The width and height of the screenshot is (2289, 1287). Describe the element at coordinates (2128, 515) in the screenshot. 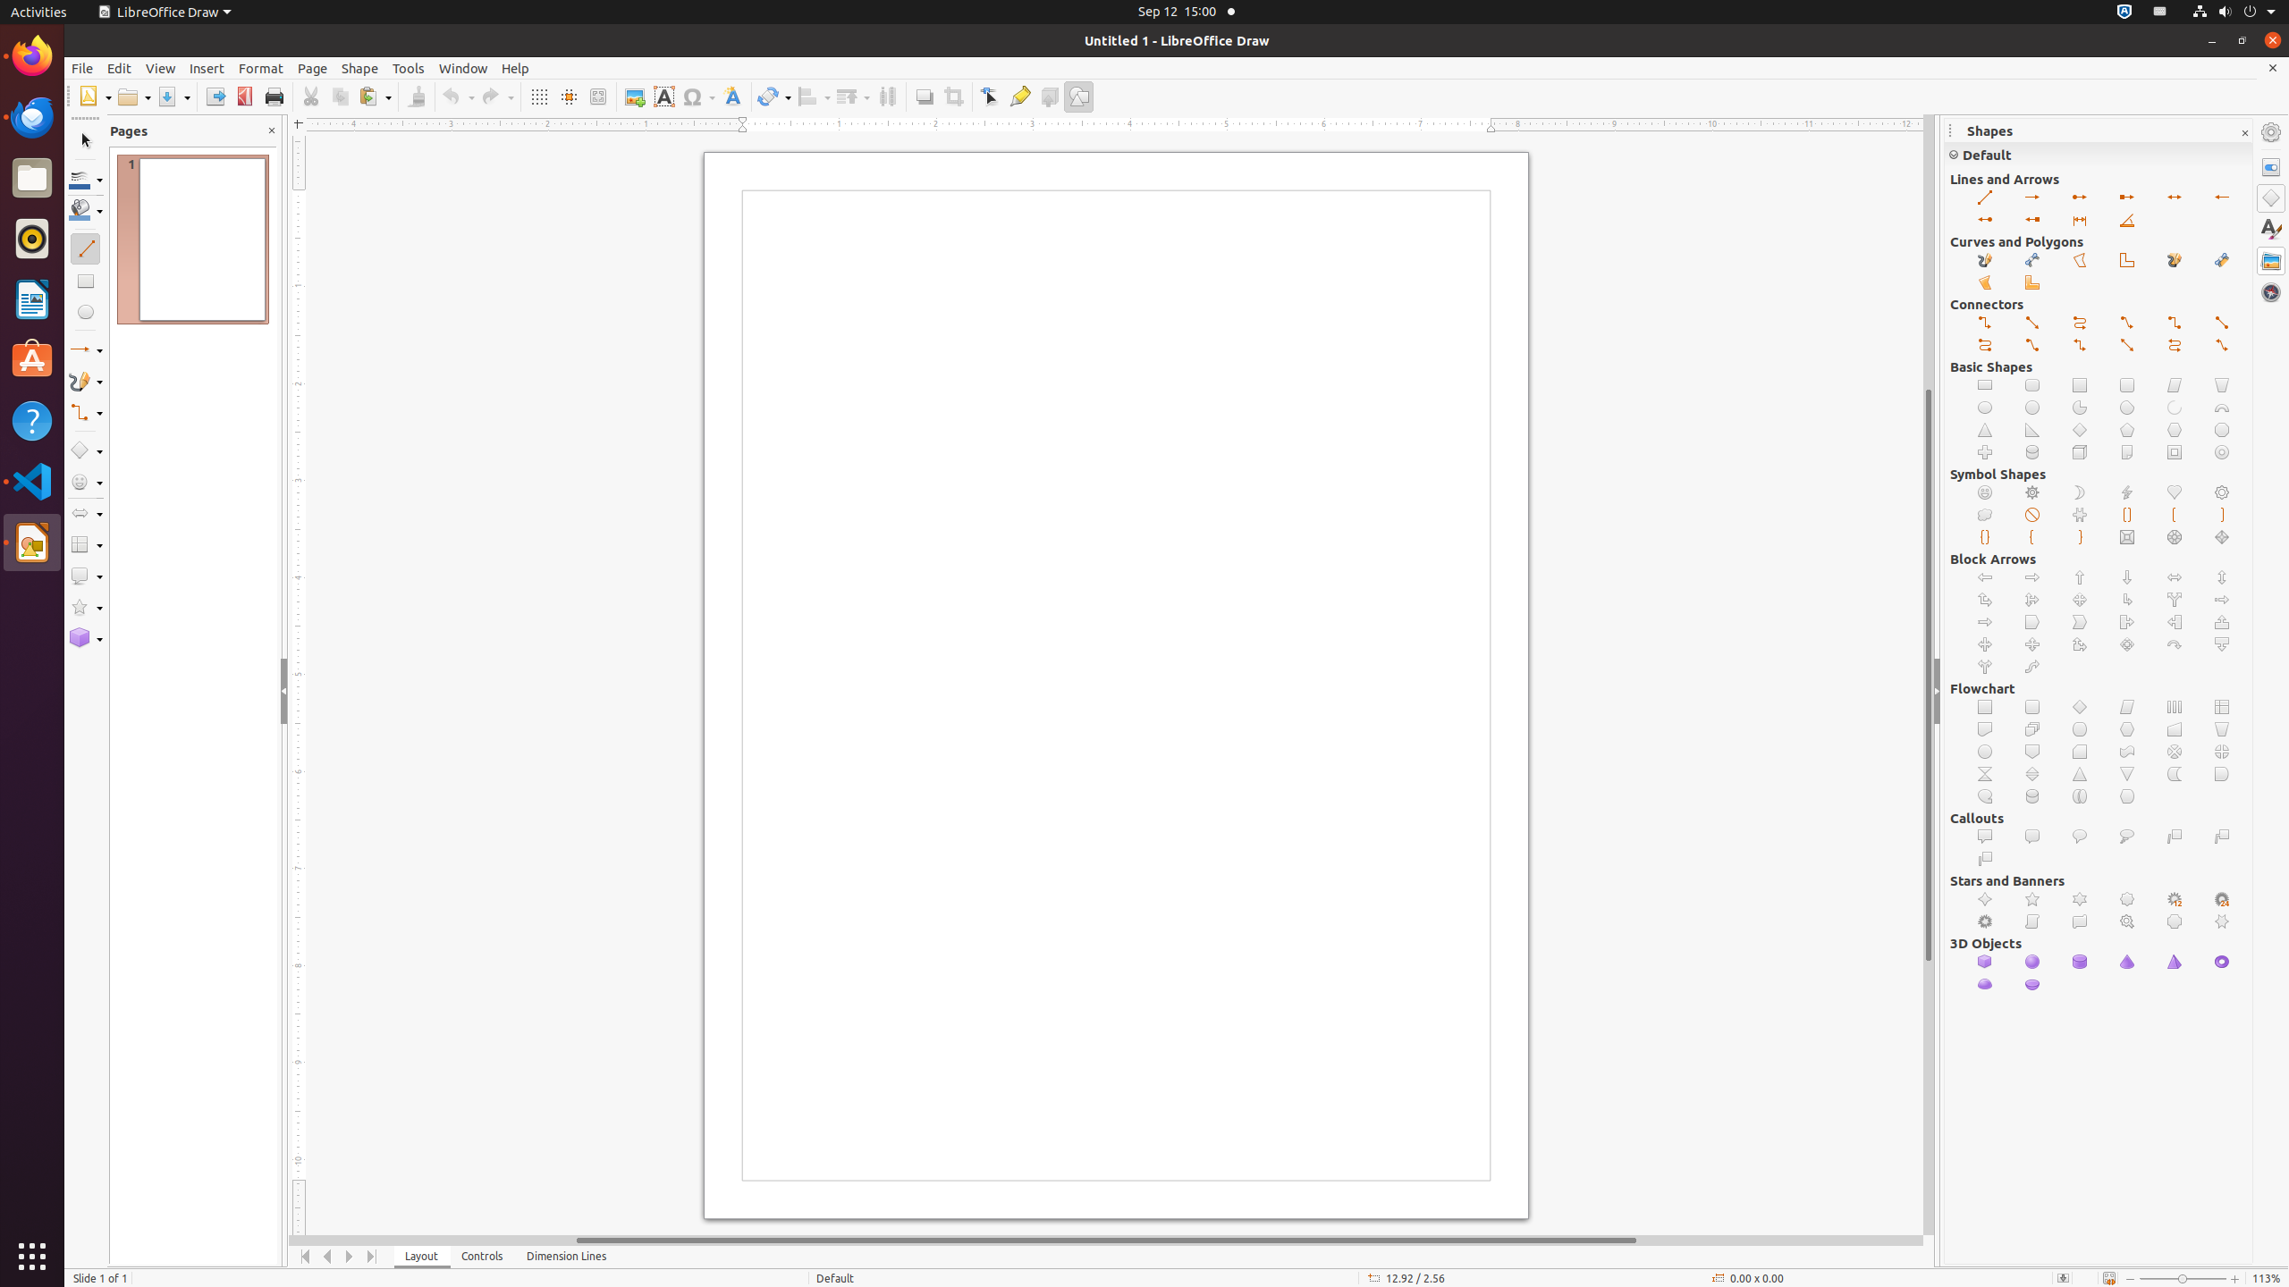

I see `Double Bracket` at that location.